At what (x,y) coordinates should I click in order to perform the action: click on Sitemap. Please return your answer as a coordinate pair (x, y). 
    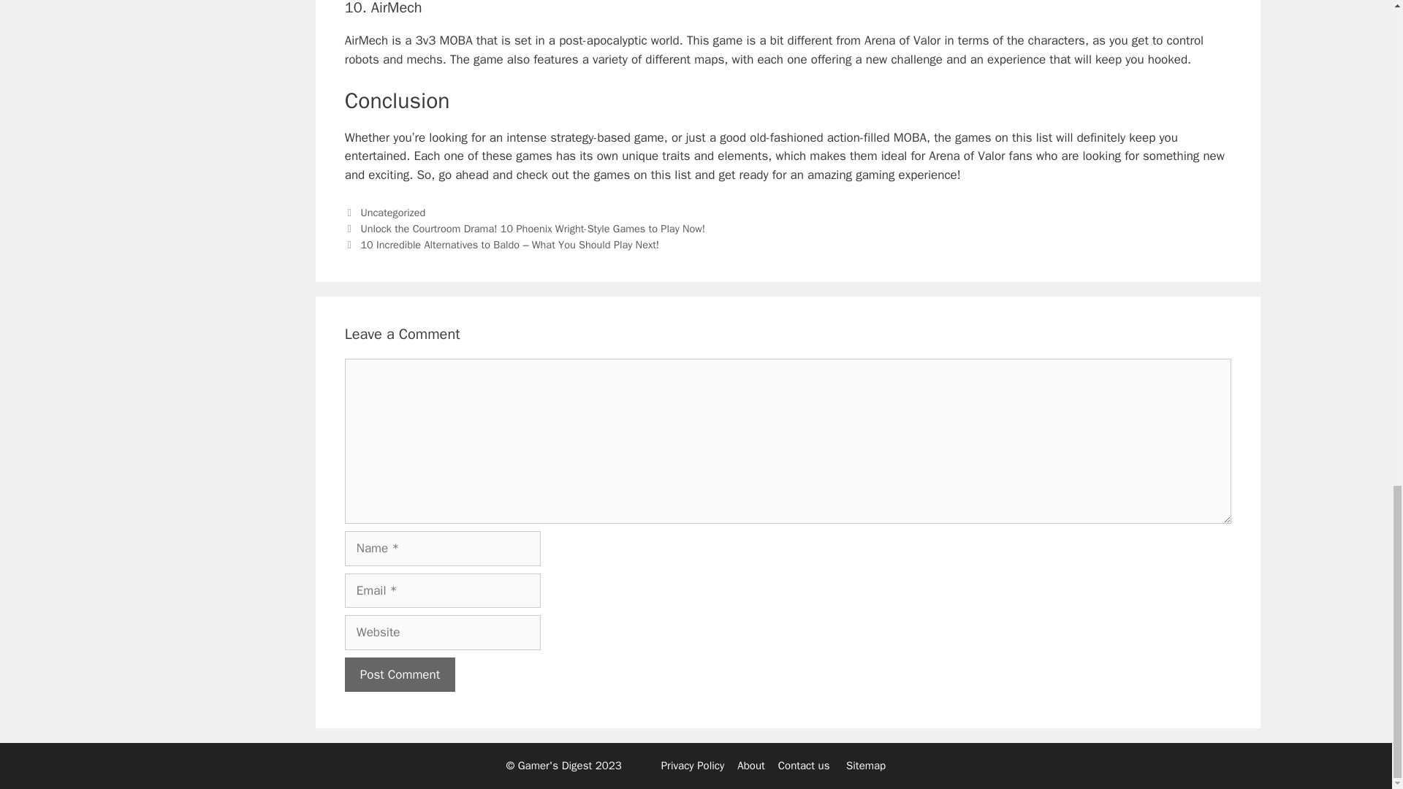
    Looking at the image, I should click on (865, 766).